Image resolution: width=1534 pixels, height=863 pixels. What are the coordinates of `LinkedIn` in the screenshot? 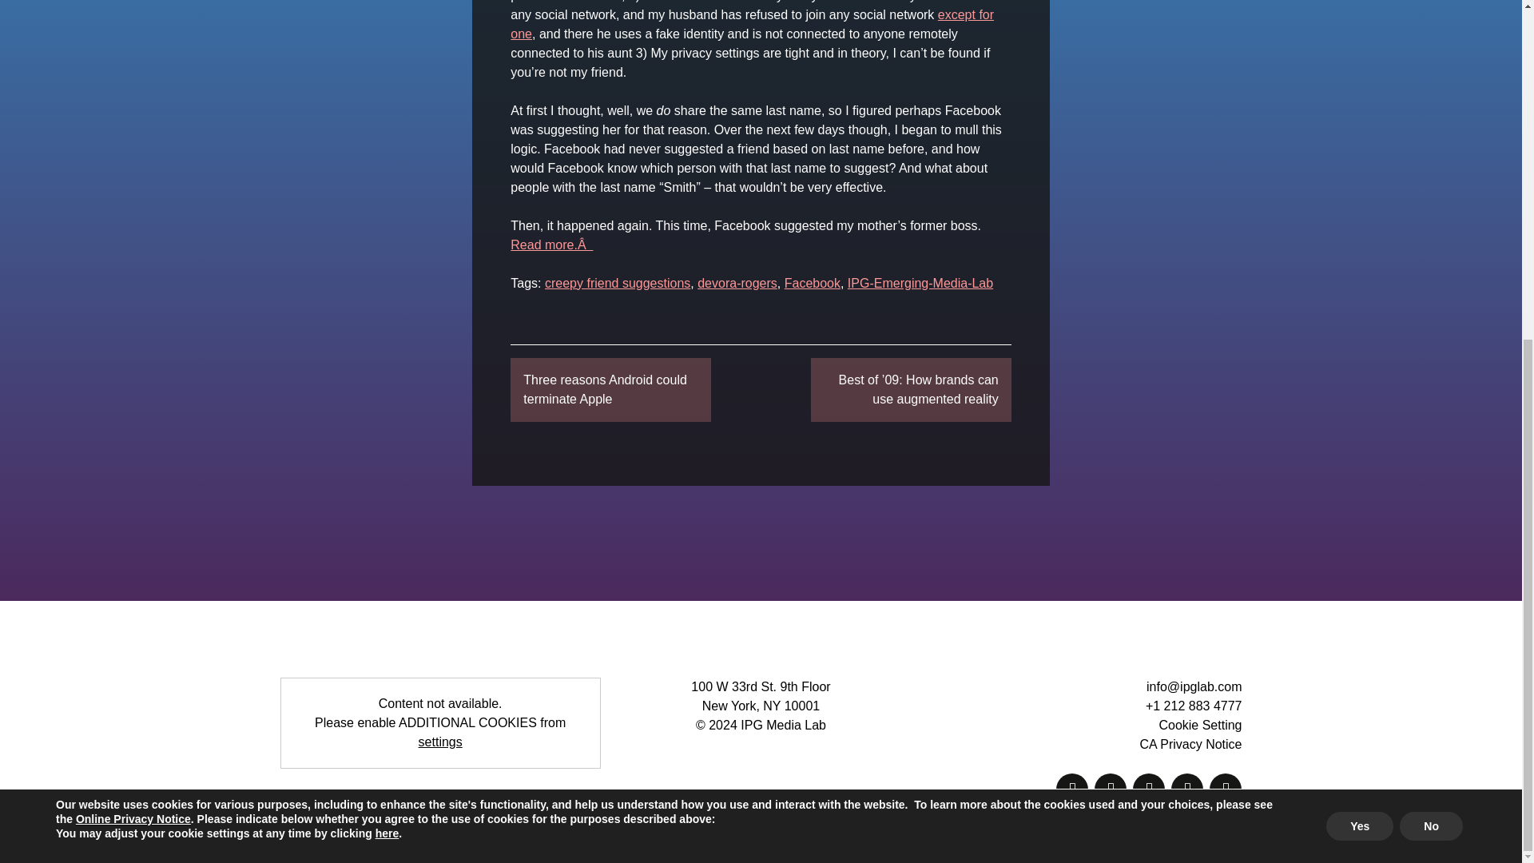 It's located at (1226, 789).